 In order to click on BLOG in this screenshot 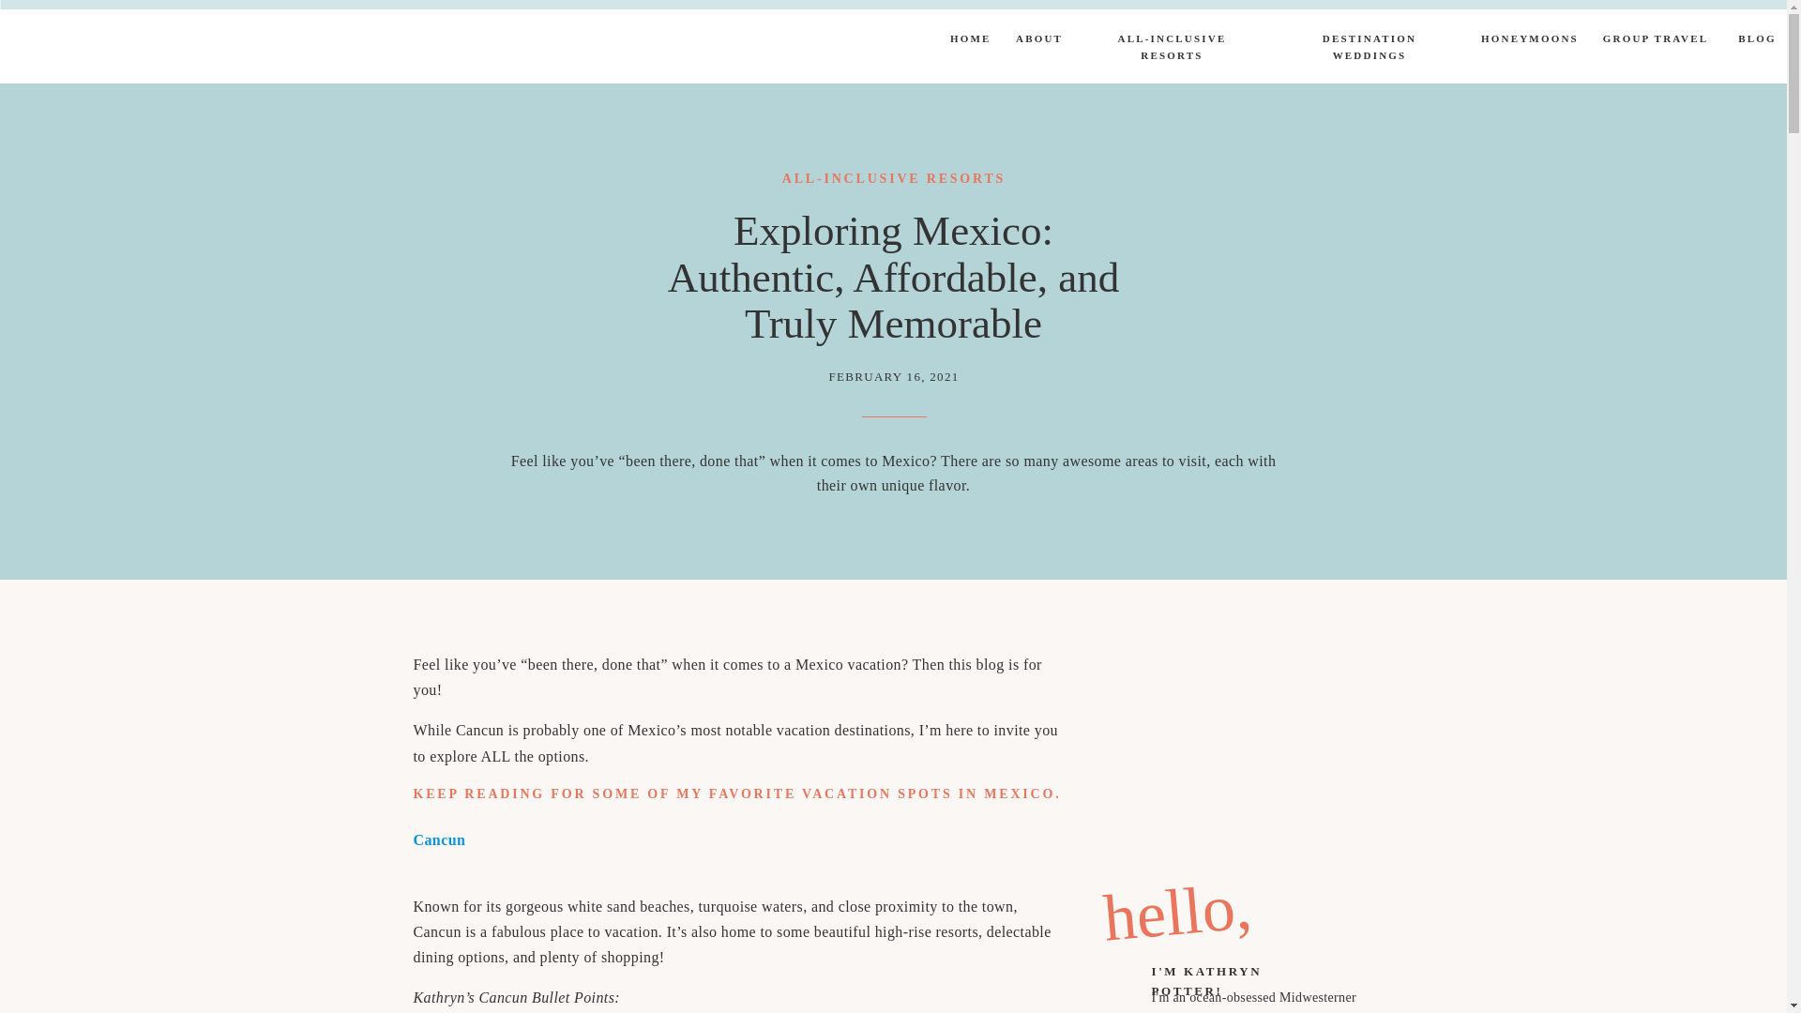, I will do `click(1757, 41)`.